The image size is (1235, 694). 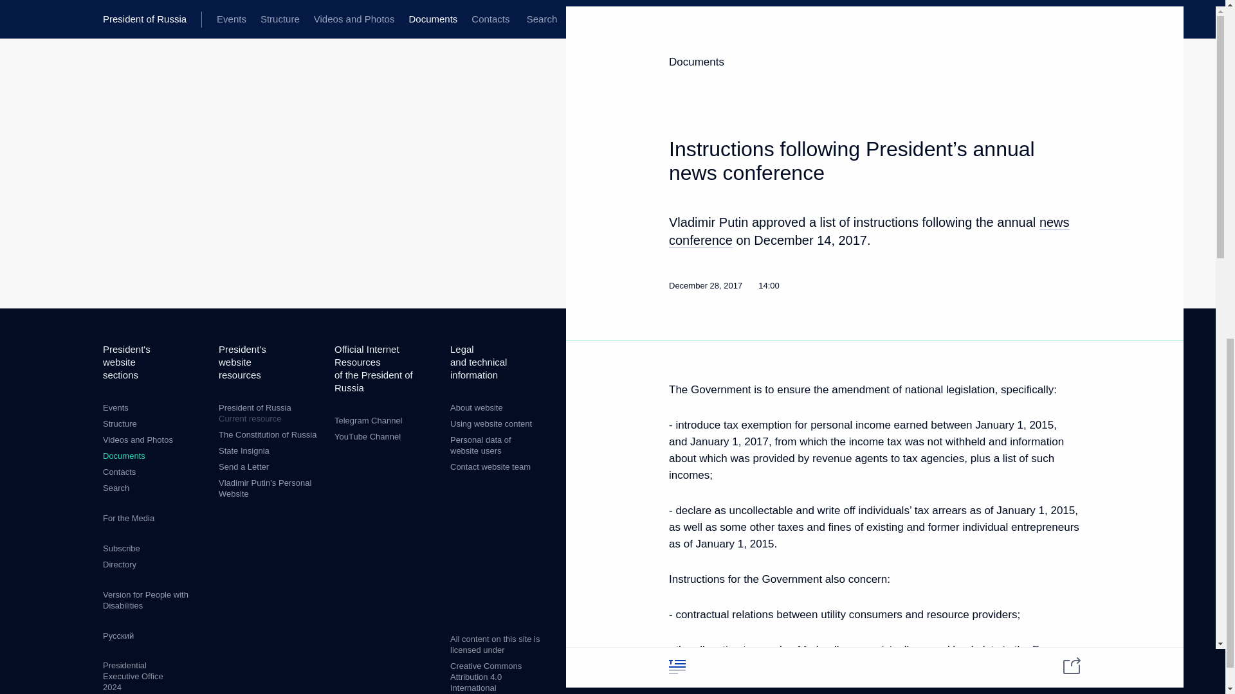 I want to click on Documents, so click(x=123, y=456).